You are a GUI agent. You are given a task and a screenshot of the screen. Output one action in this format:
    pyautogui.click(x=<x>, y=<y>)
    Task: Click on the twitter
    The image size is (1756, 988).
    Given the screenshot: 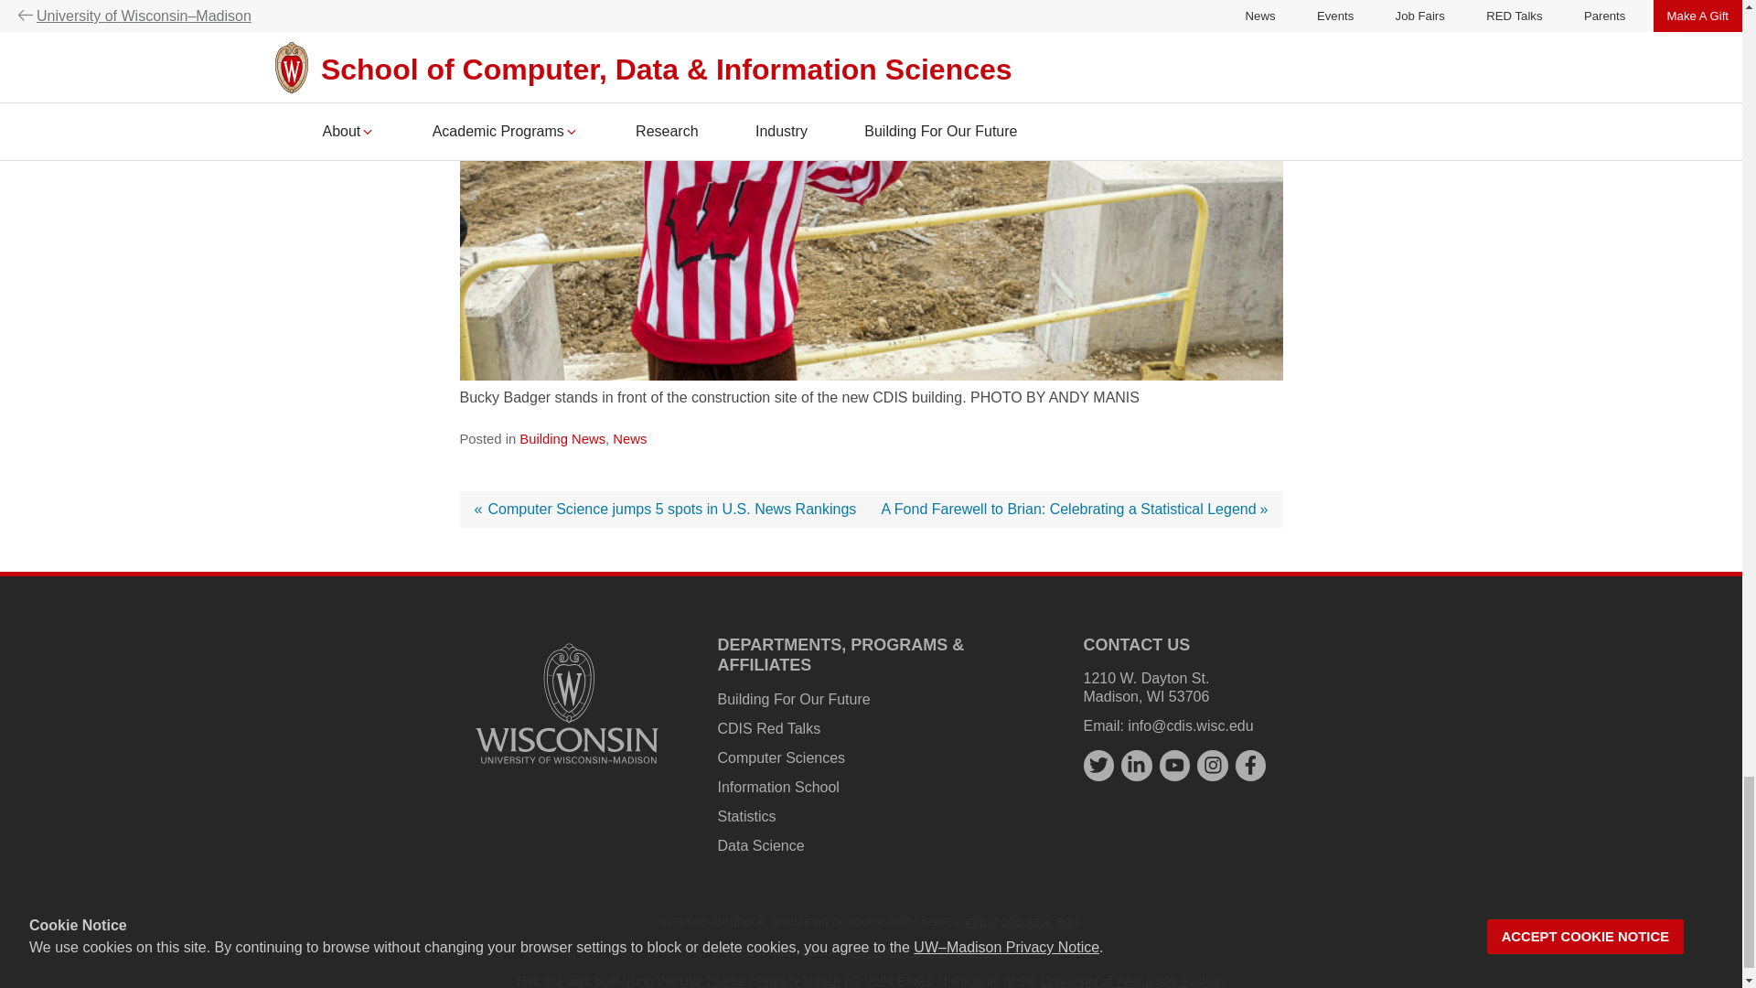 What is the action you would take?
    pyautogui.click(x=1097, y=765)
    